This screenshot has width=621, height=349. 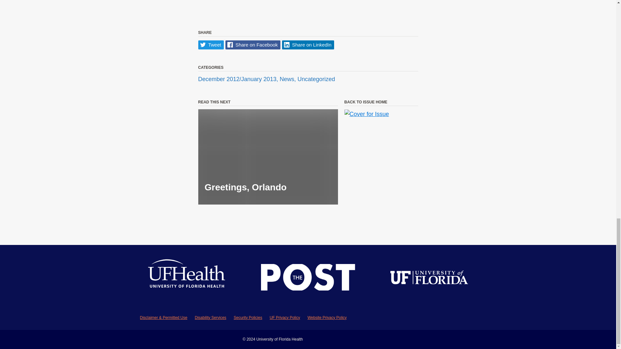 What do you see at coordinates (187, 279) in the screenshot?
I see `UF Health` at bounding box center [187, 279].